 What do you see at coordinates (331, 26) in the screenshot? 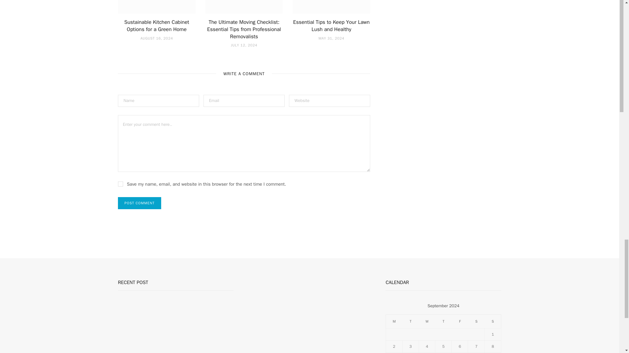
I see `Essential Tips to Keep Your Lawn Lush and Healthy` at bounding box center [331, 26].